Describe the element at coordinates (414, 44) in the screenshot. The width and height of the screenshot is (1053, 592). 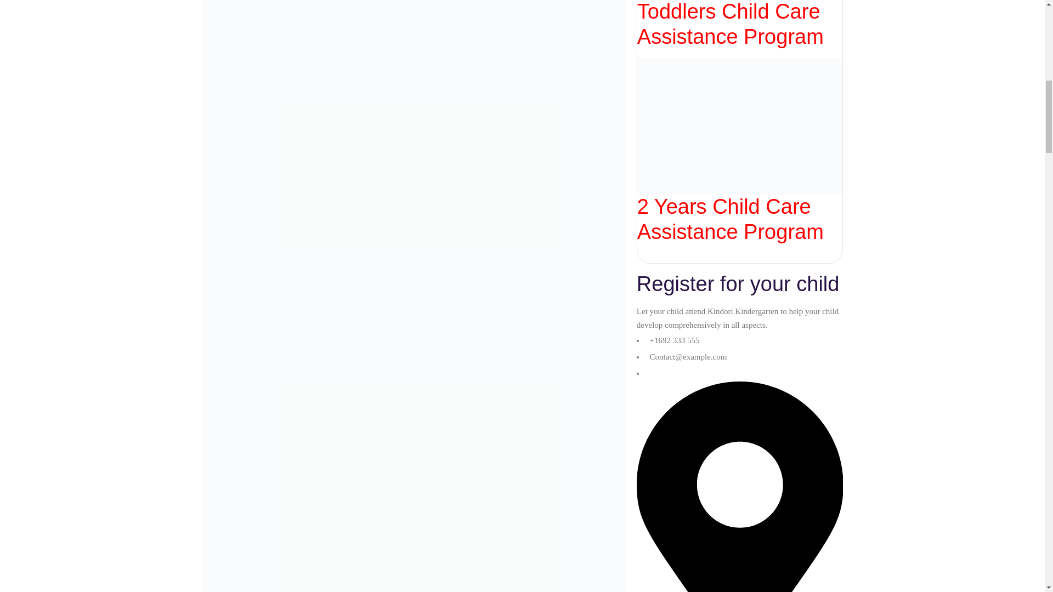
I see `classes-3` at that location.